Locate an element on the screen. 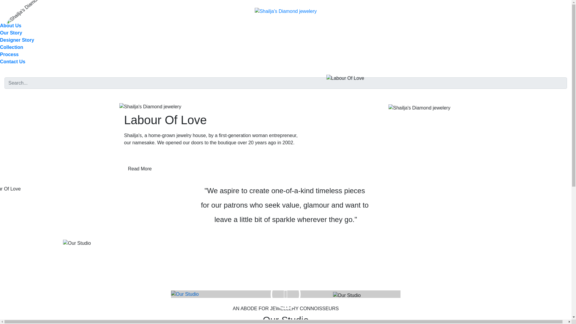 The height and width of the screenshot is (324, 576). Designer Story is located at coordinates (17, 40).